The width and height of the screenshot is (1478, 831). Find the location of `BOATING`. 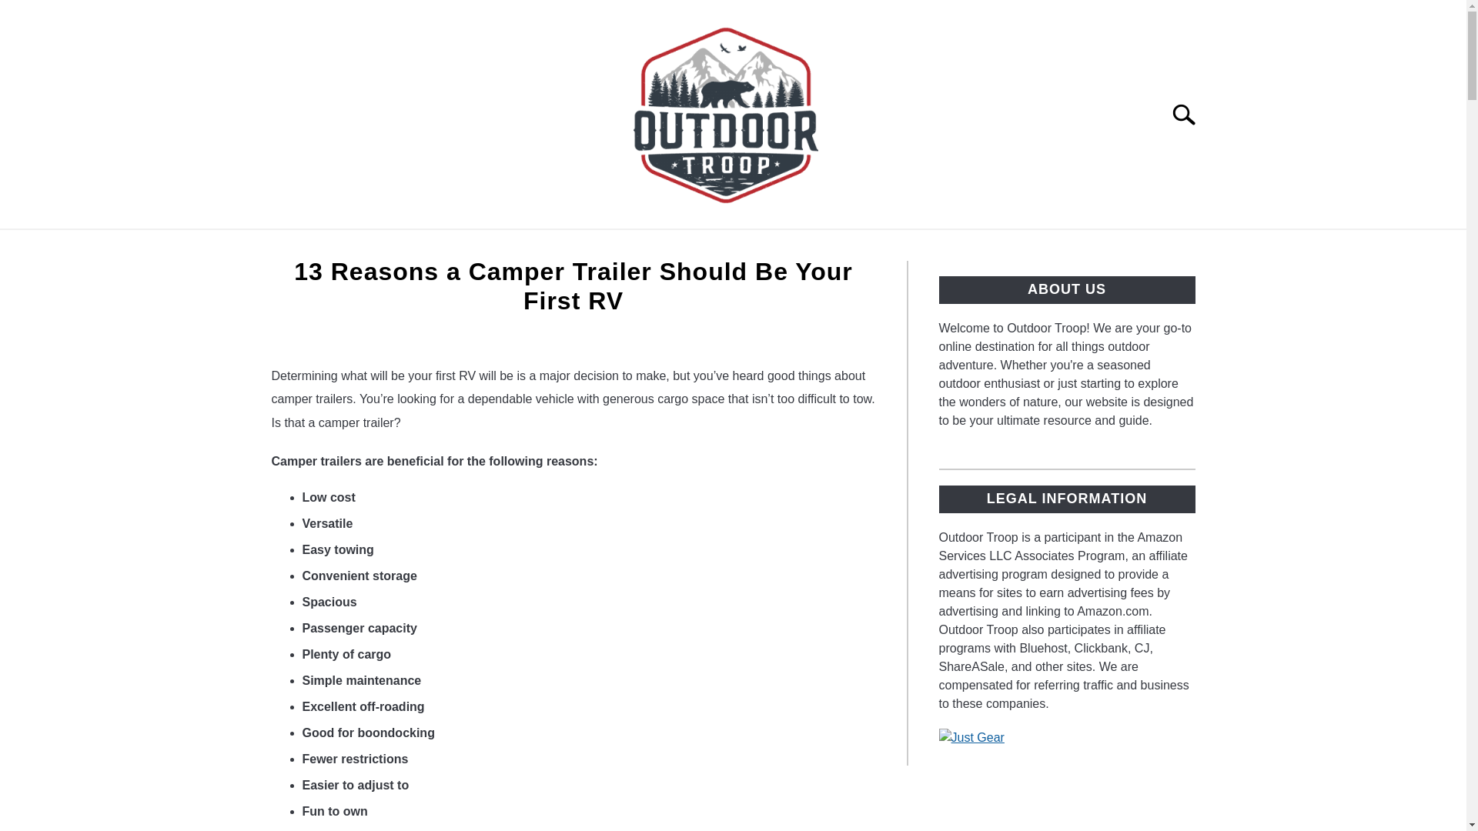

BOATING is located at coordinates (567, 247).